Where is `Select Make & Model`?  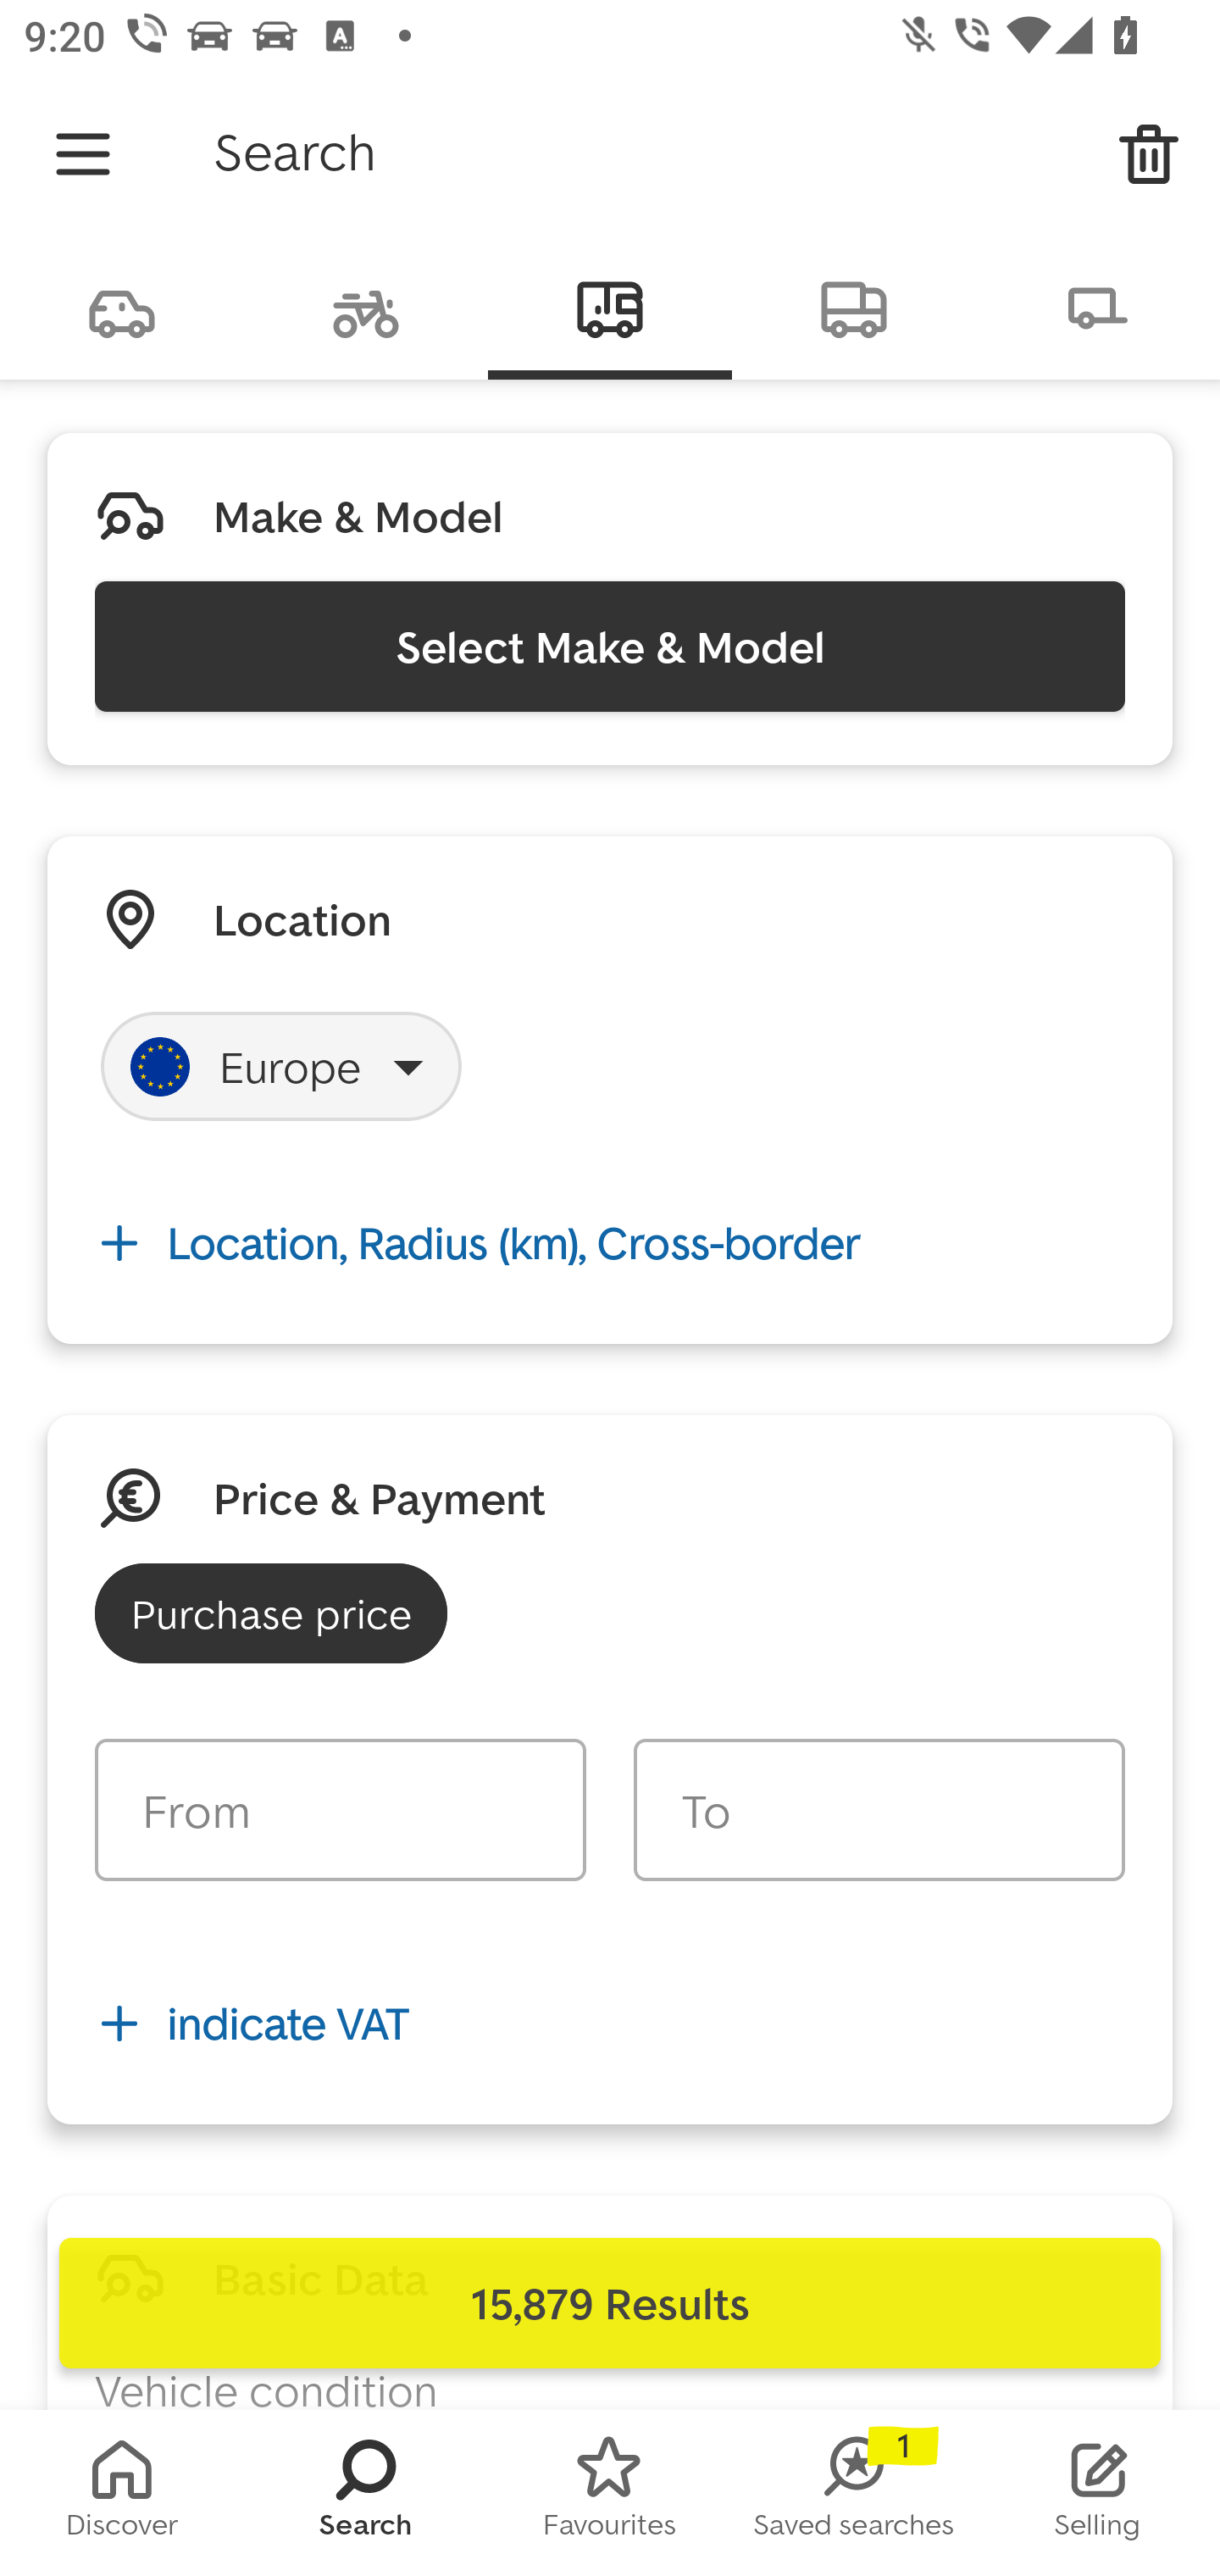
Select Make & Model is located at coordinates (610, 646).